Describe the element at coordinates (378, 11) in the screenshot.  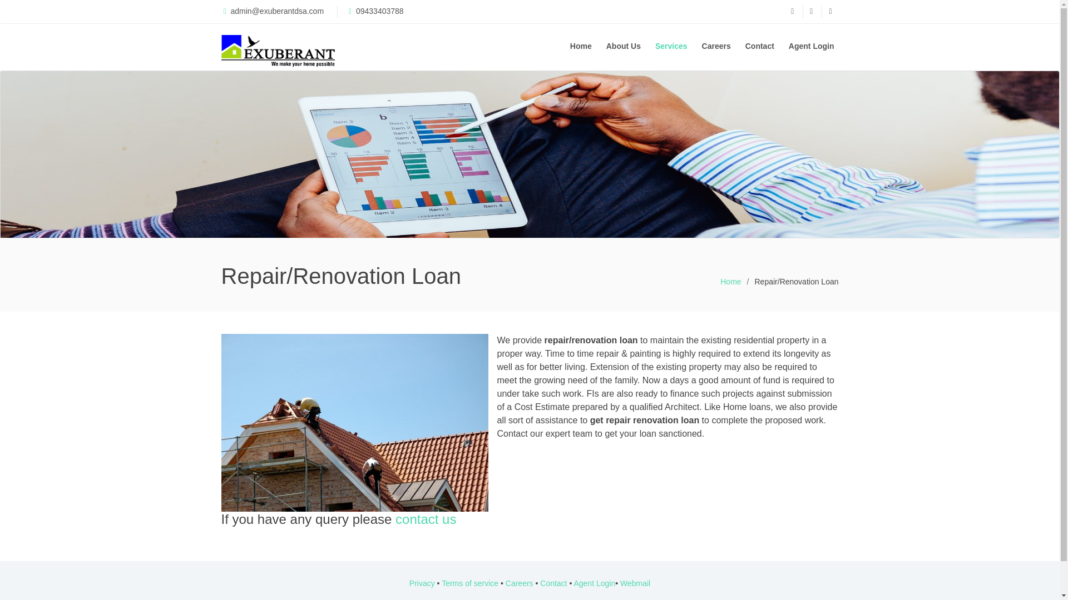
I see `09433403788` at that location.